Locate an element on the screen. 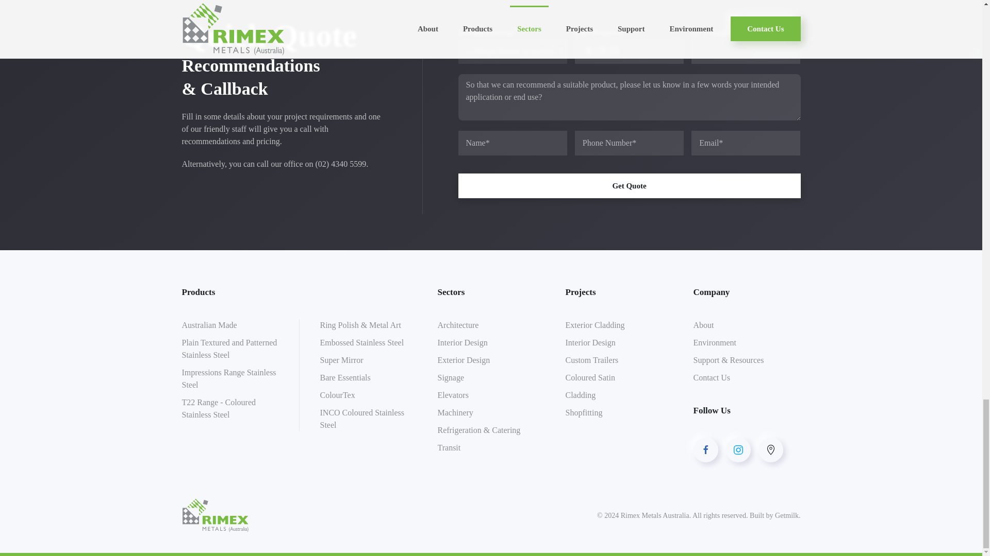  Get Quote is located at coordinates (629, 185).